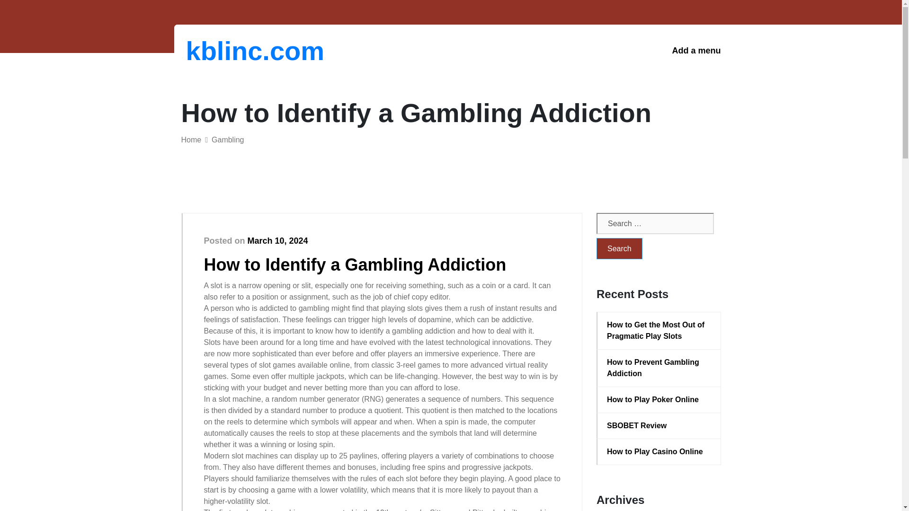 This screenshot has height=511, width=909. What do you see at coordinates (659, 451) in the screenshot?
I see `How to Play Casino Online` at bounding box center [659, 451].